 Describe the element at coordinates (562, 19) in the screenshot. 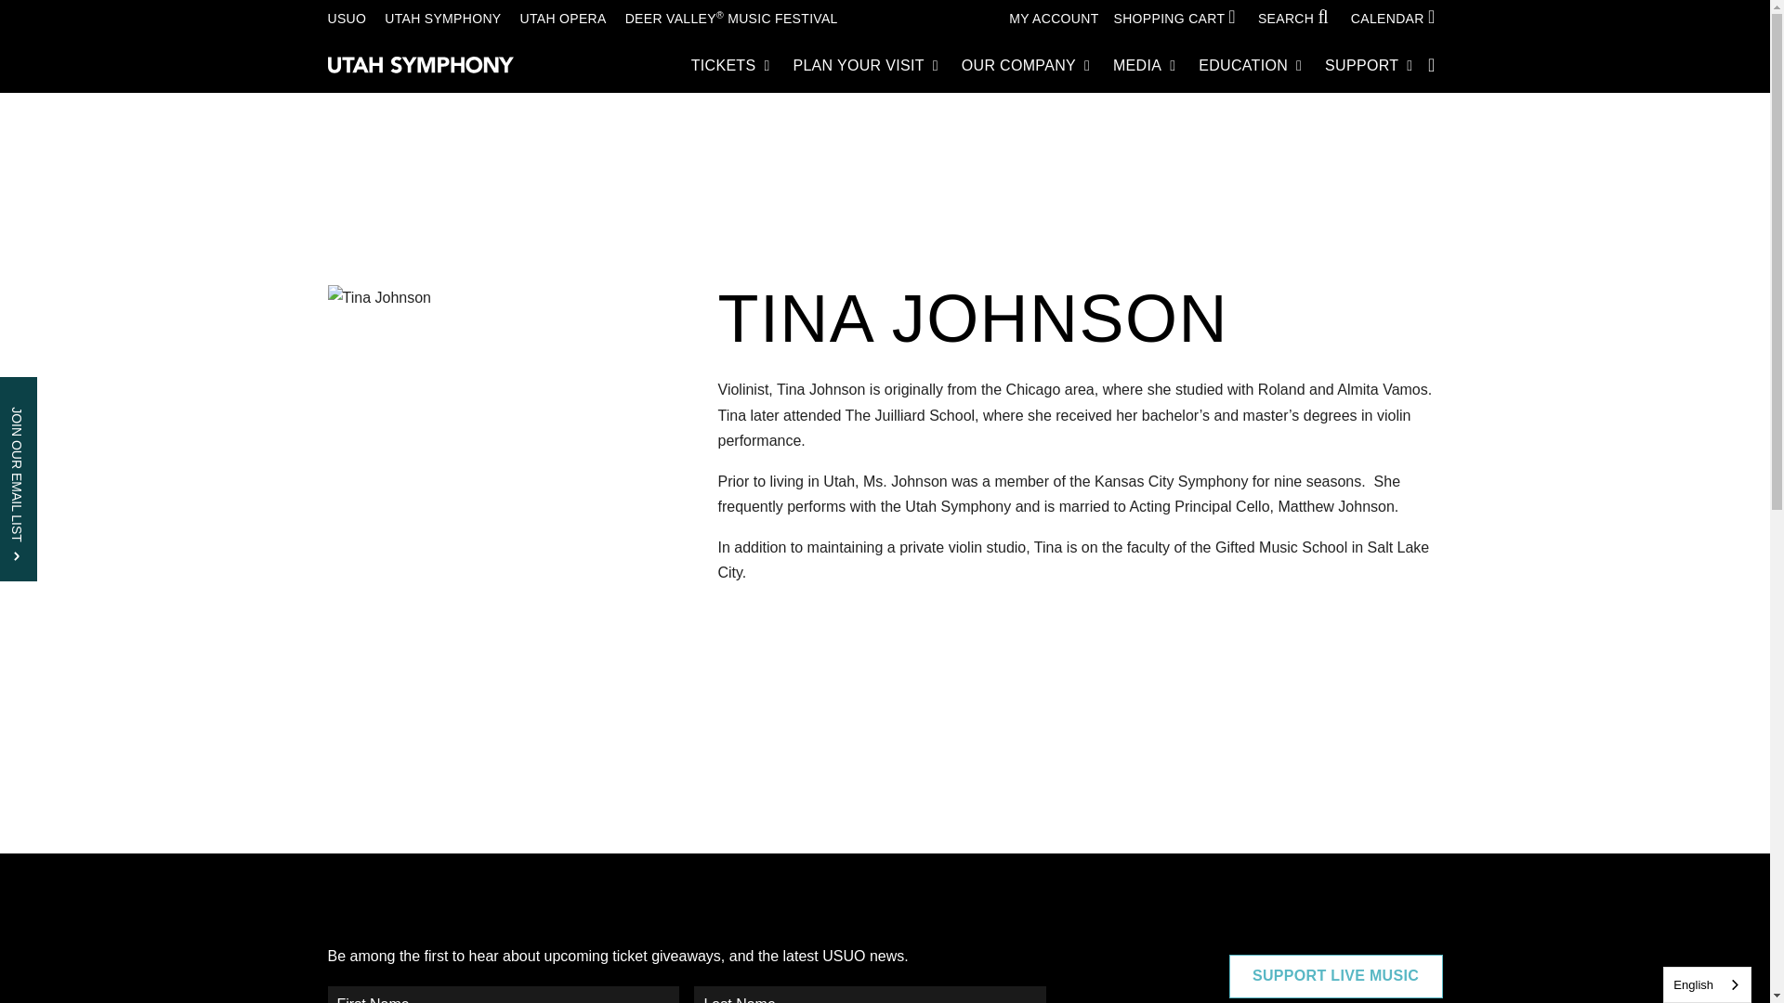

I see `UTAH OPERA` at that location.